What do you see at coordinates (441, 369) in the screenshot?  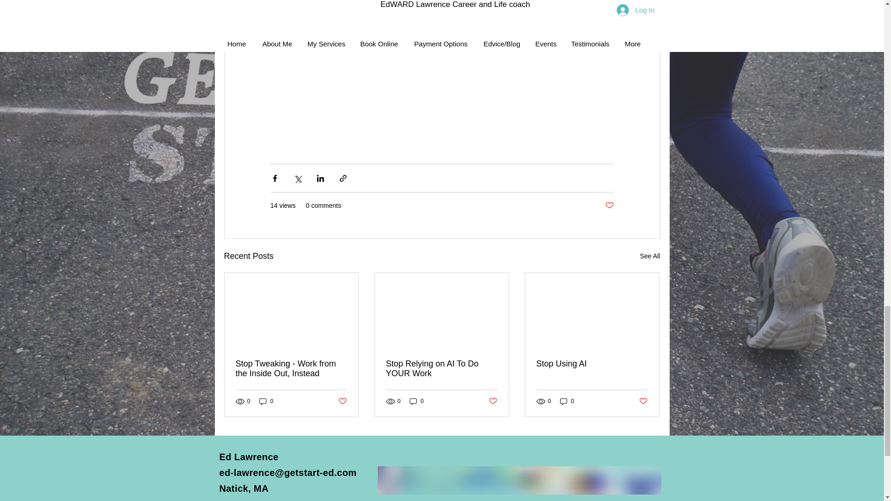 I see `Stop Relying on AI To Do YOUR Work` at bounding box center [441, 369].